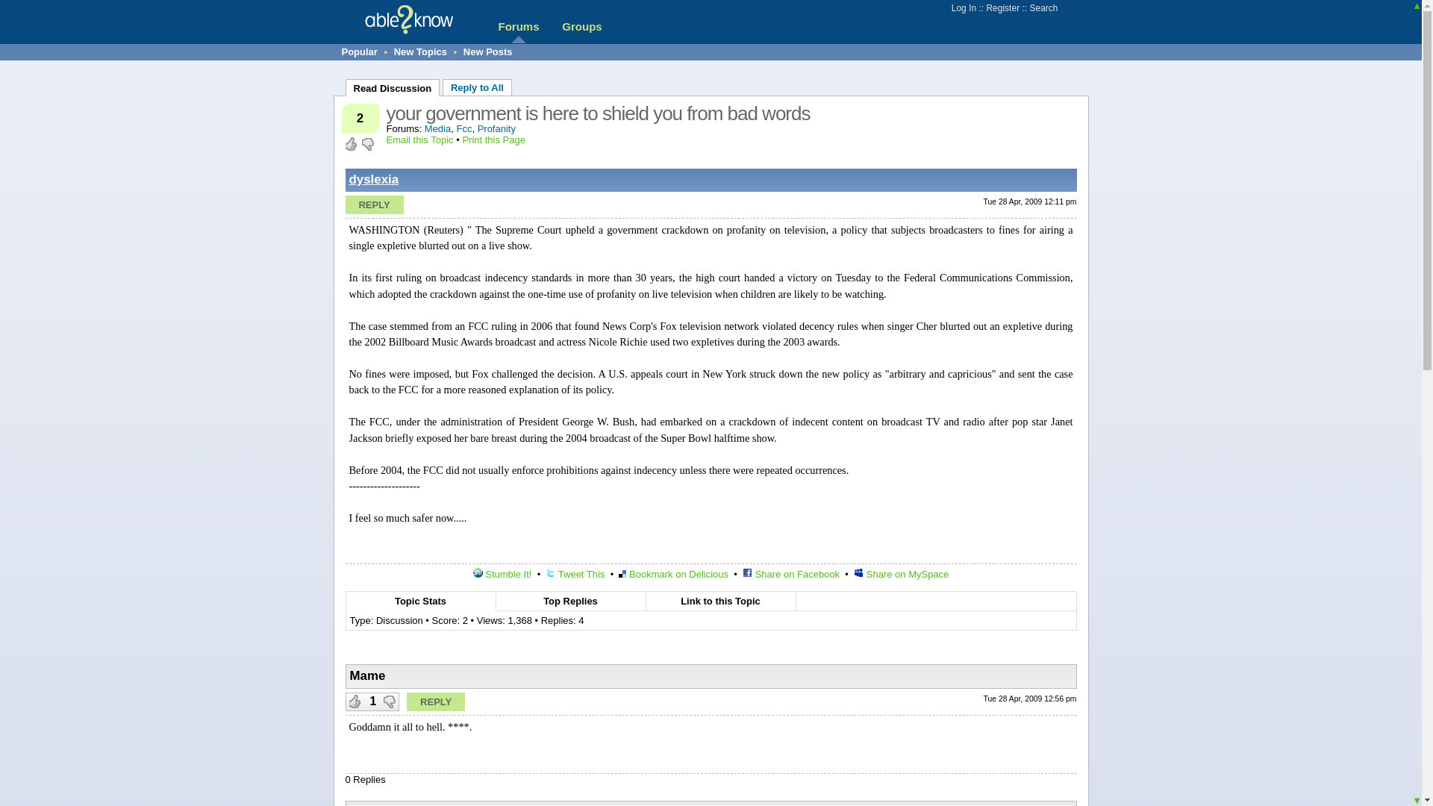 Image resolution: width=1433 pixels, height=806 pixels. I want to click on Forums, so click(518, 27).